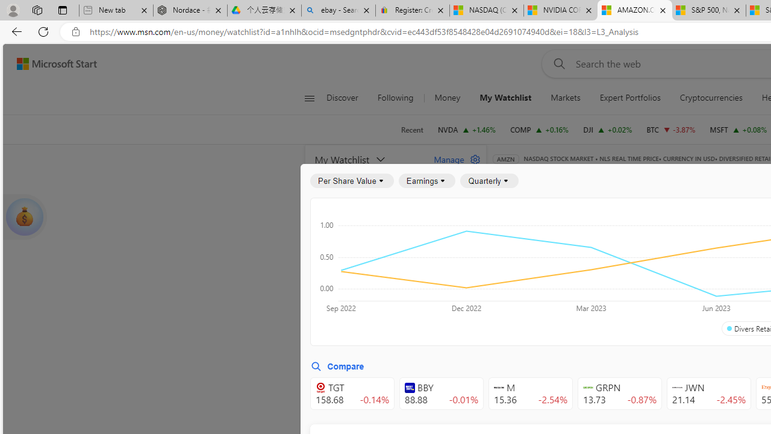  What do you see at coordinates (566, 98) in the screenshot?
I see `Markets` at bounding box center [566, 98].